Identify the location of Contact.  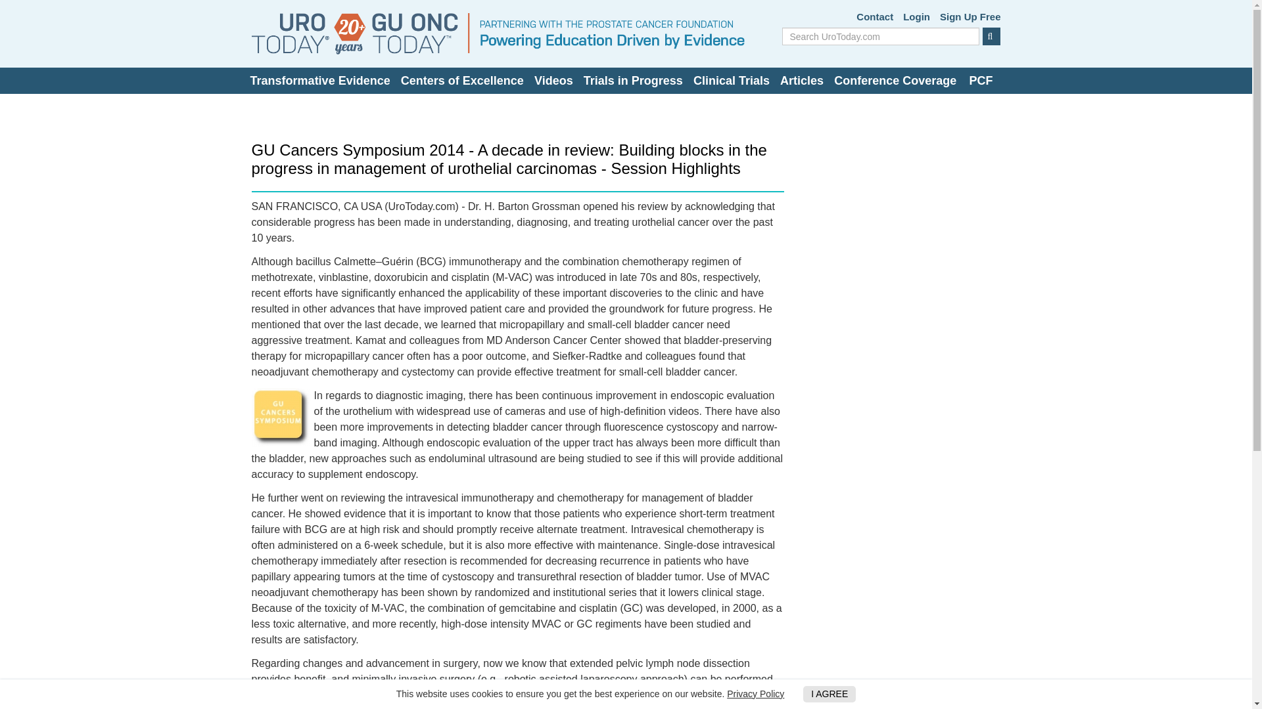
(875, 17).